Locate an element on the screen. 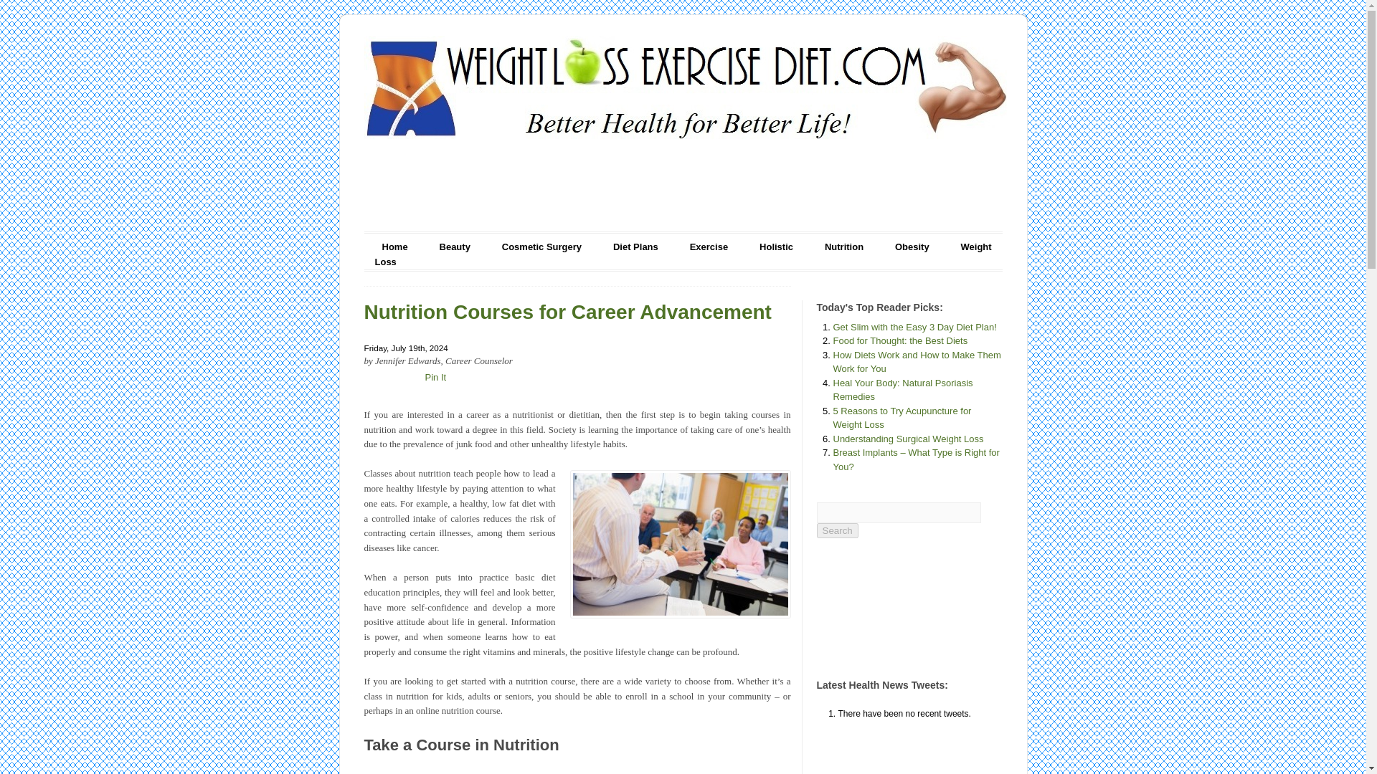 The image size is (1377, 774). Advertisement is located at coordinates (682, 181).